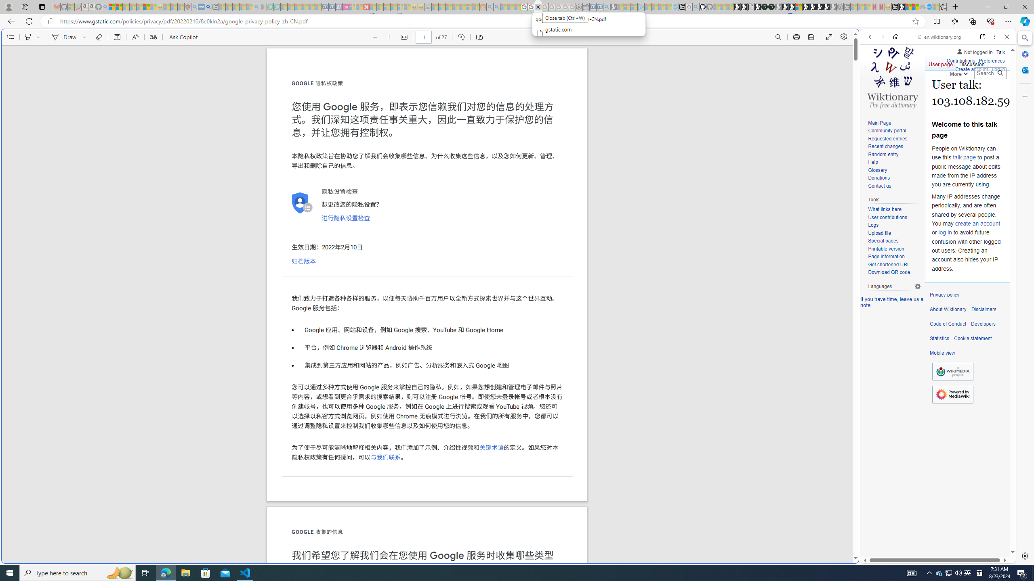  I want to click on Code of Conduct, so click(948, 324).